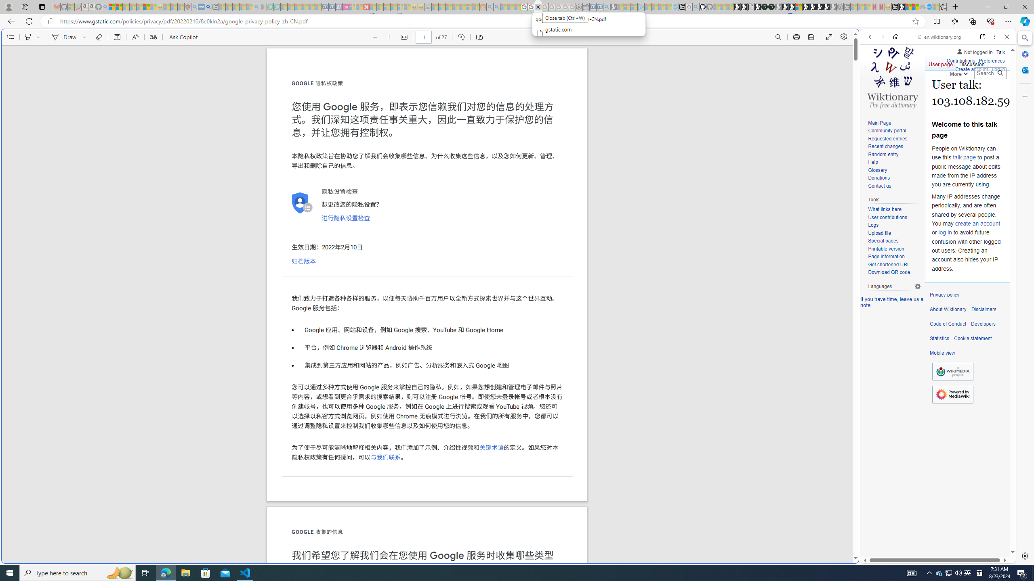  I want to click on Code of Conduct, so click(948, 324).